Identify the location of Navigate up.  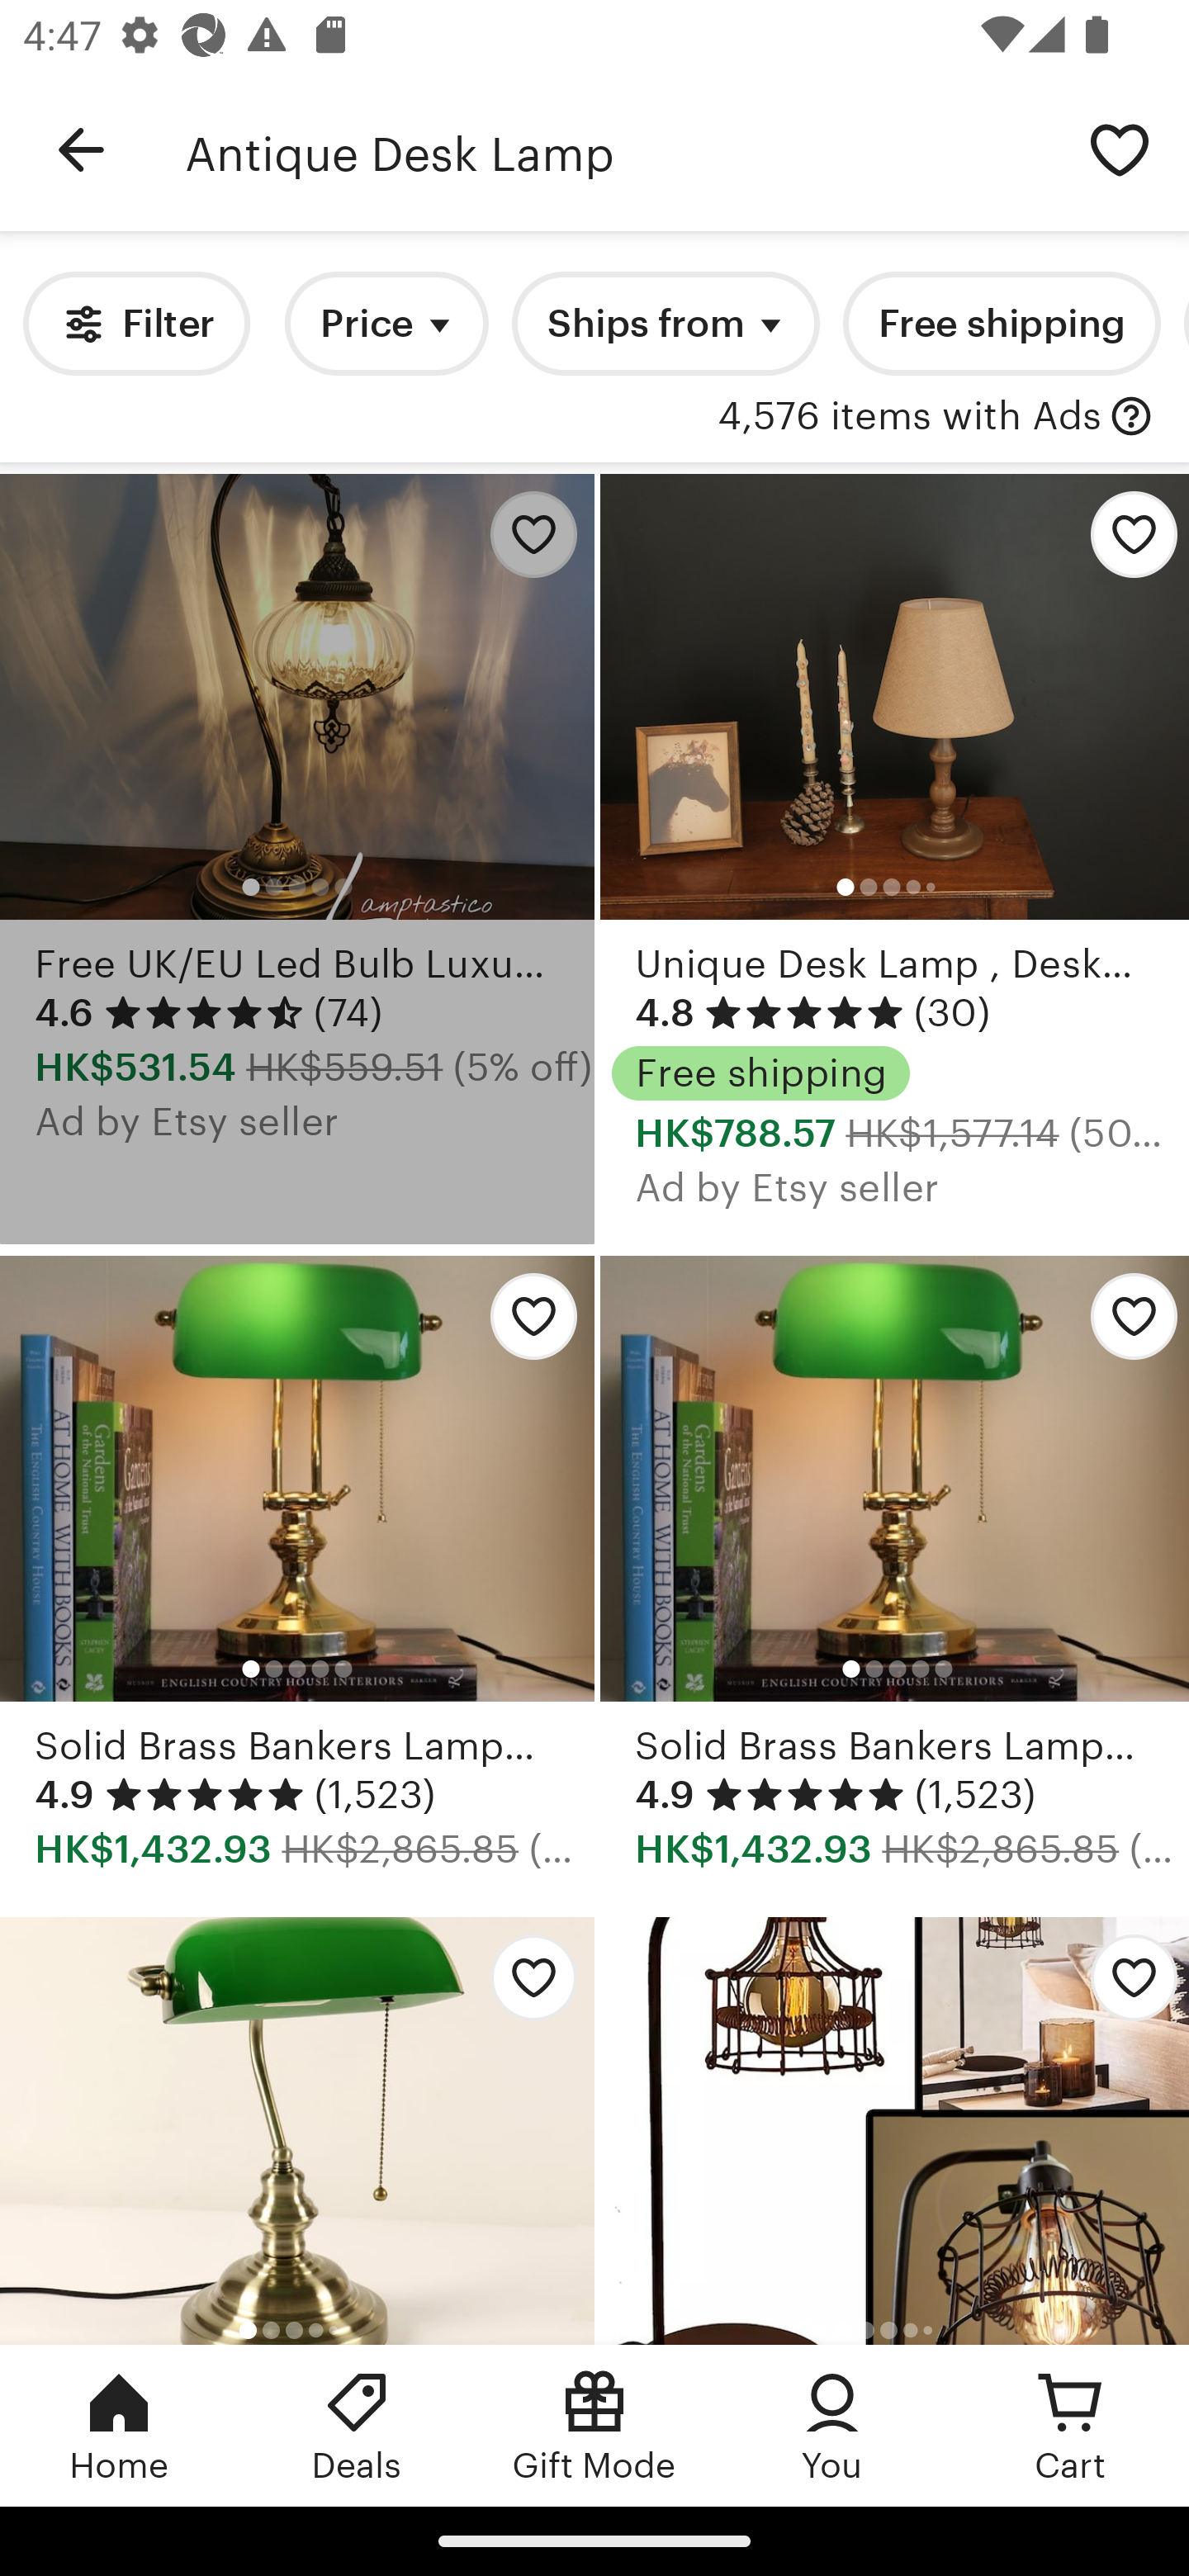
(81, 150).